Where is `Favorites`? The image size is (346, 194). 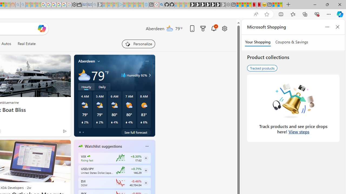 Favorites is located at coordinates (293, 14).